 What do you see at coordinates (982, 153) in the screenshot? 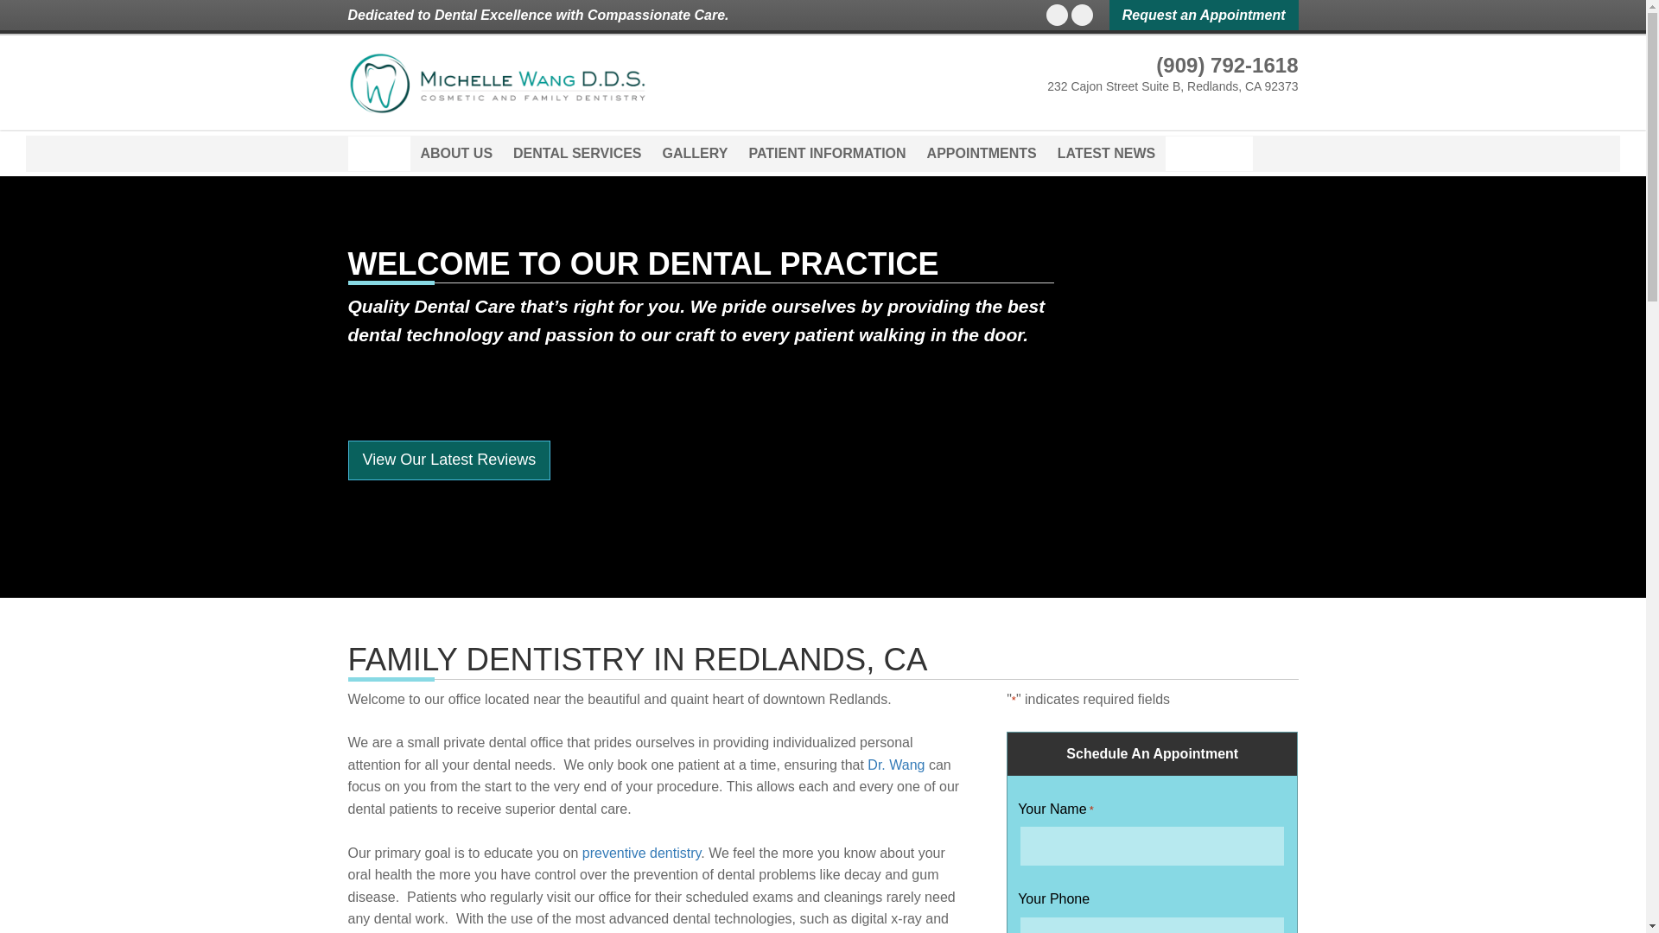
I see `APPOINTMENTS` at bounding box center [982, 153].